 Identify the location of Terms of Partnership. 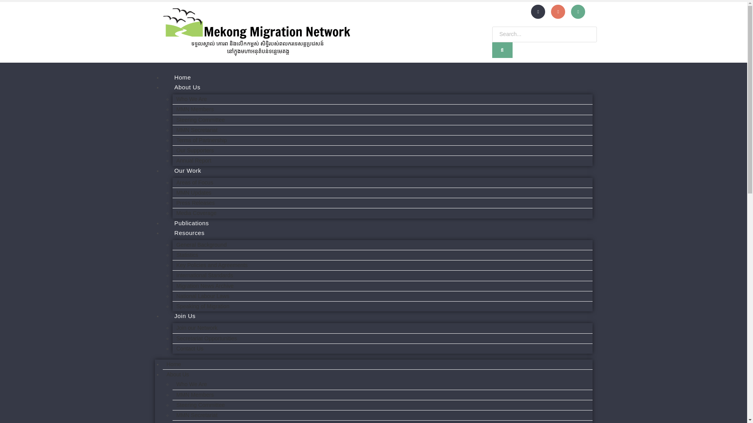
(202, 421).